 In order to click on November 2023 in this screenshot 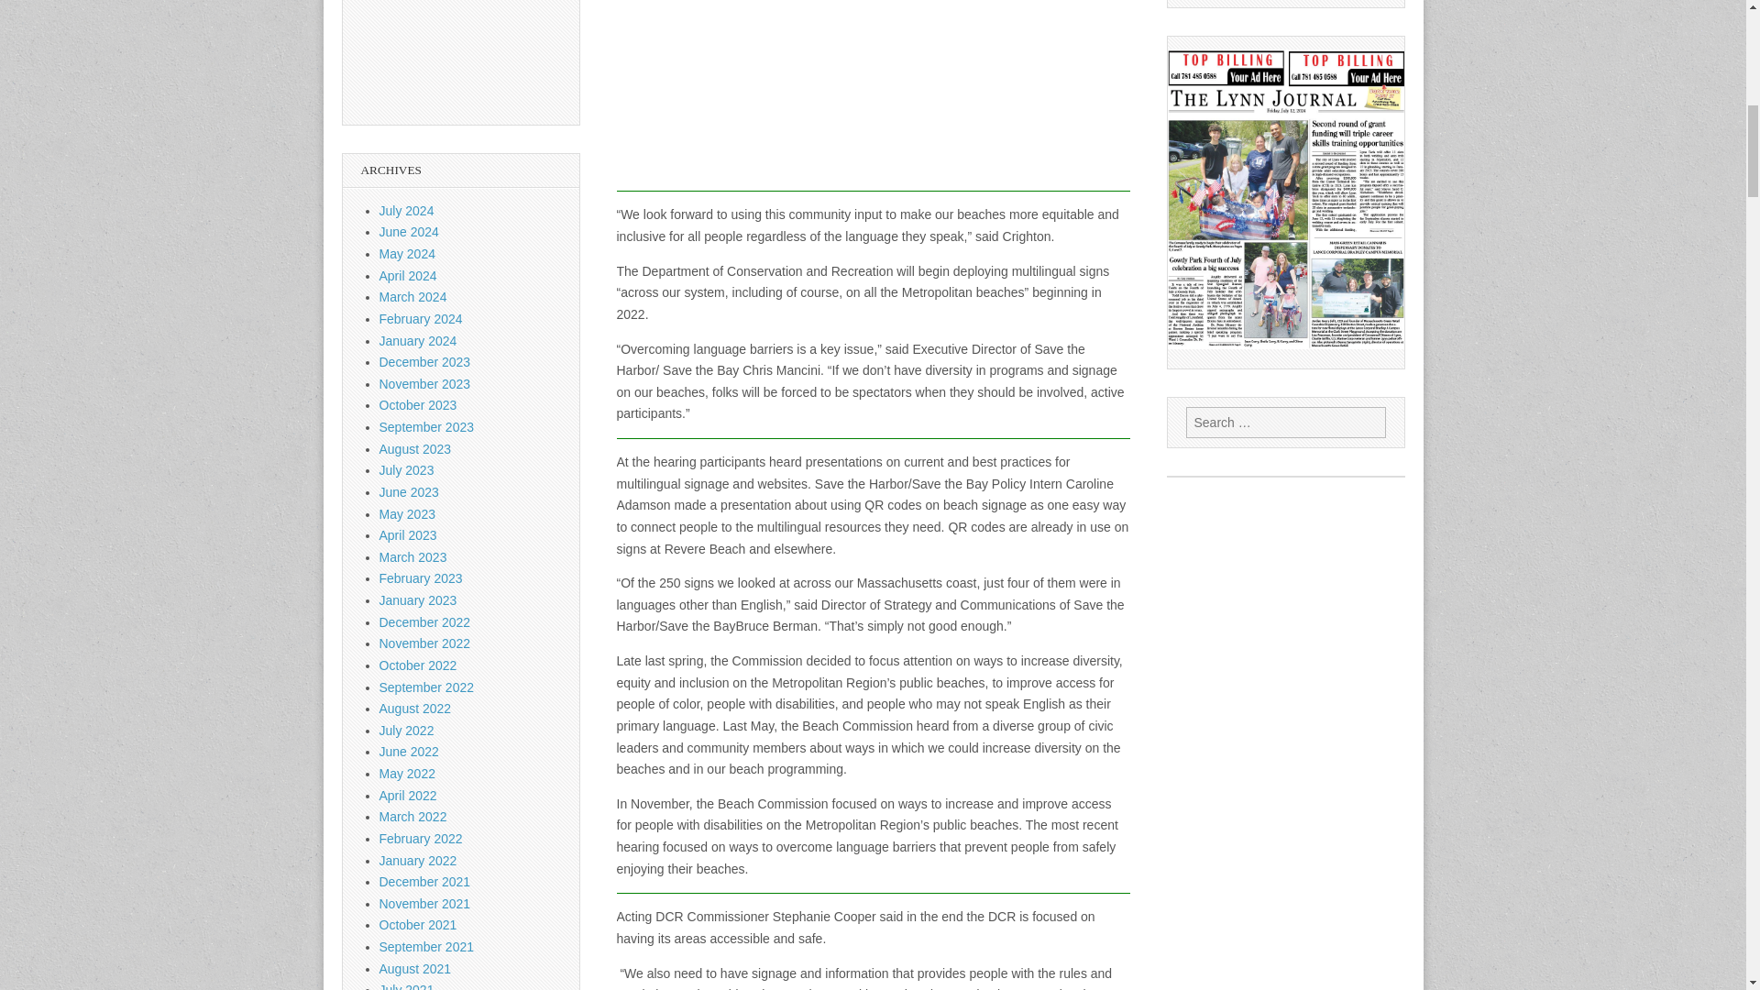, I will do `click(425, 383)`.